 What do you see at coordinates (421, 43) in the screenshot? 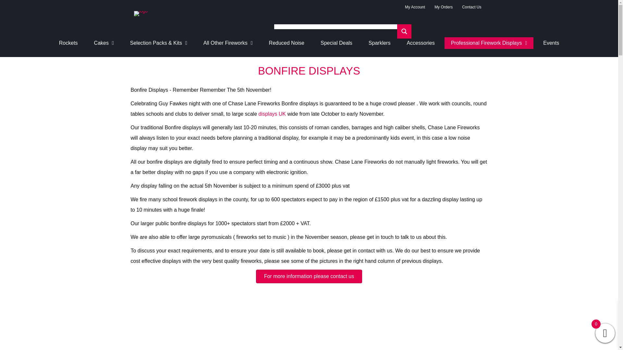
I see `Accessories` at bounding box center [421, 43].